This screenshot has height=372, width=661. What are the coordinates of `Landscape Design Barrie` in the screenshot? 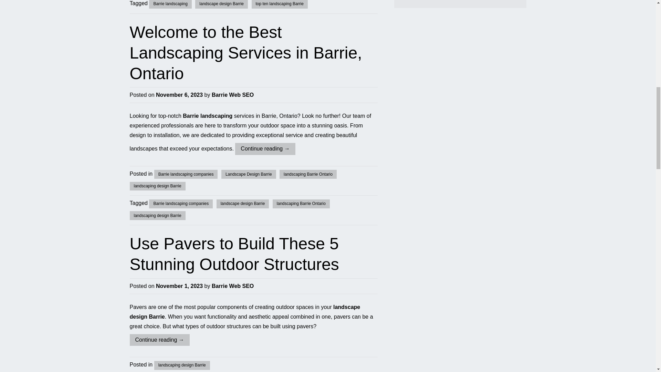 It's located at (249, 174).